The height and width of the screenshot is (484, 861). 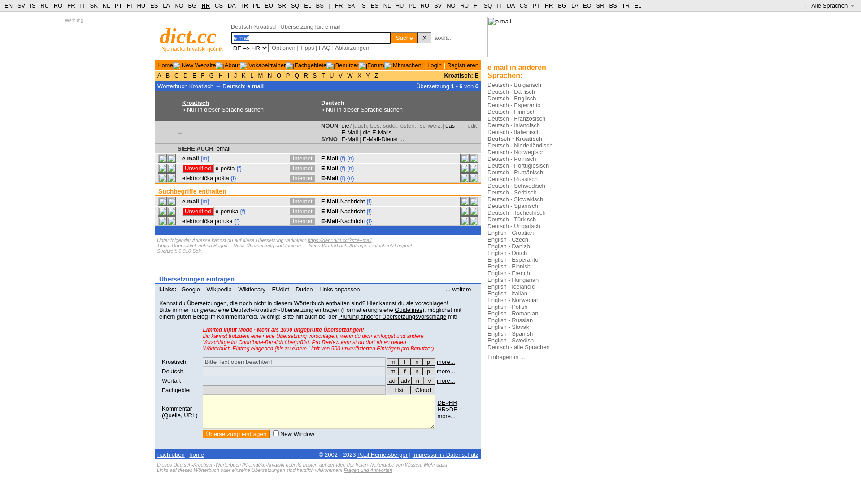 I want to click on ... weitere, so click(x=461, y=290).